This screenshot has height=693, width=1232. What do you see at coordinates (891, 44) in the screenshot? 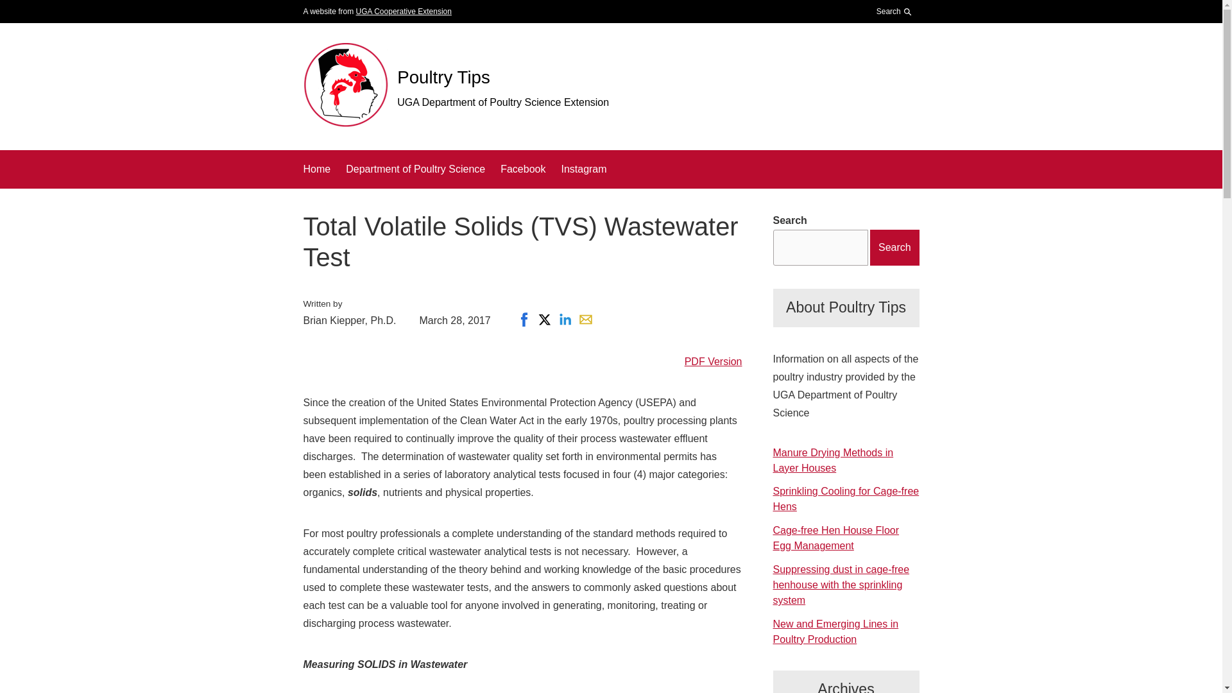
I see `Search` at bounding box center [891, 44].